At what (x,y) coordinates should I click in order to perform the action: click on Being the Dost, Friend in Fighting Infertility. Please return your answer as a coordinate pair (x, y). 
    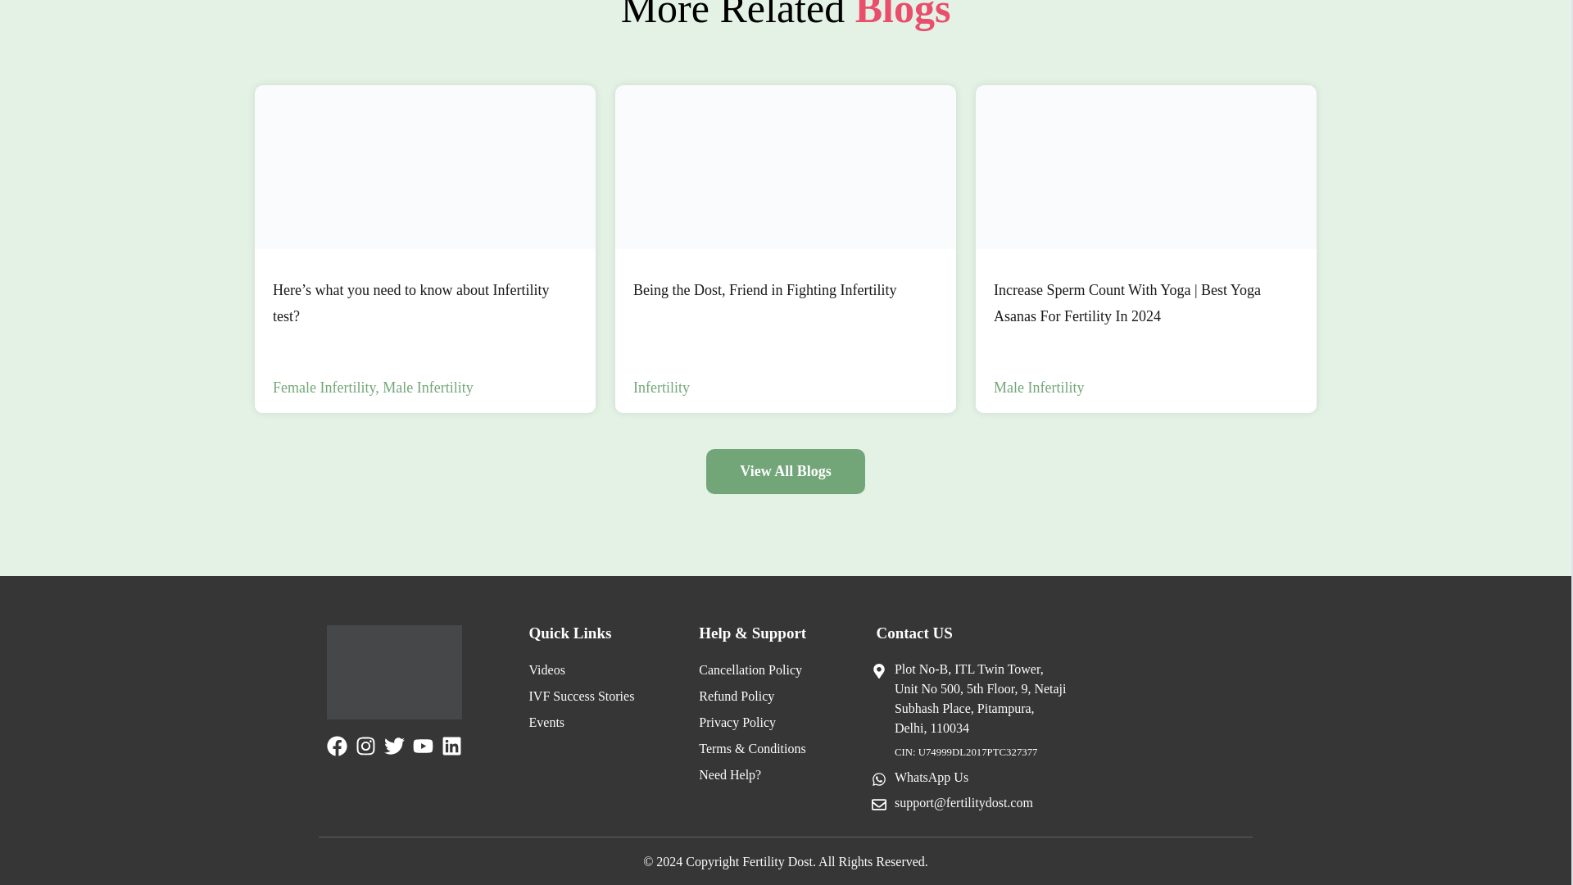
    Looking at the image, I should click on (785, 166).